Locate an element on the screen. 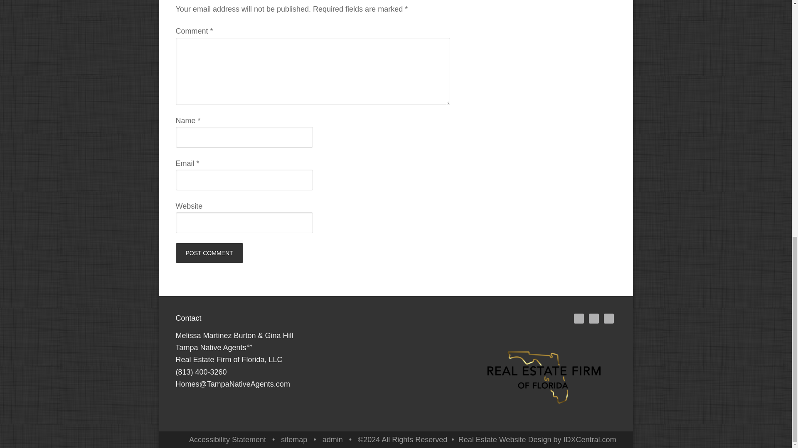 The image size is (798, 448). sitemap is located at coordinates (294, 440).